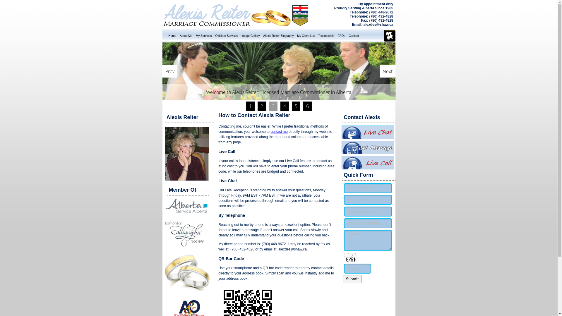 Image resolution: width=562 pixels, height=316 pixels. I want to click on 3, so click(273, 106).